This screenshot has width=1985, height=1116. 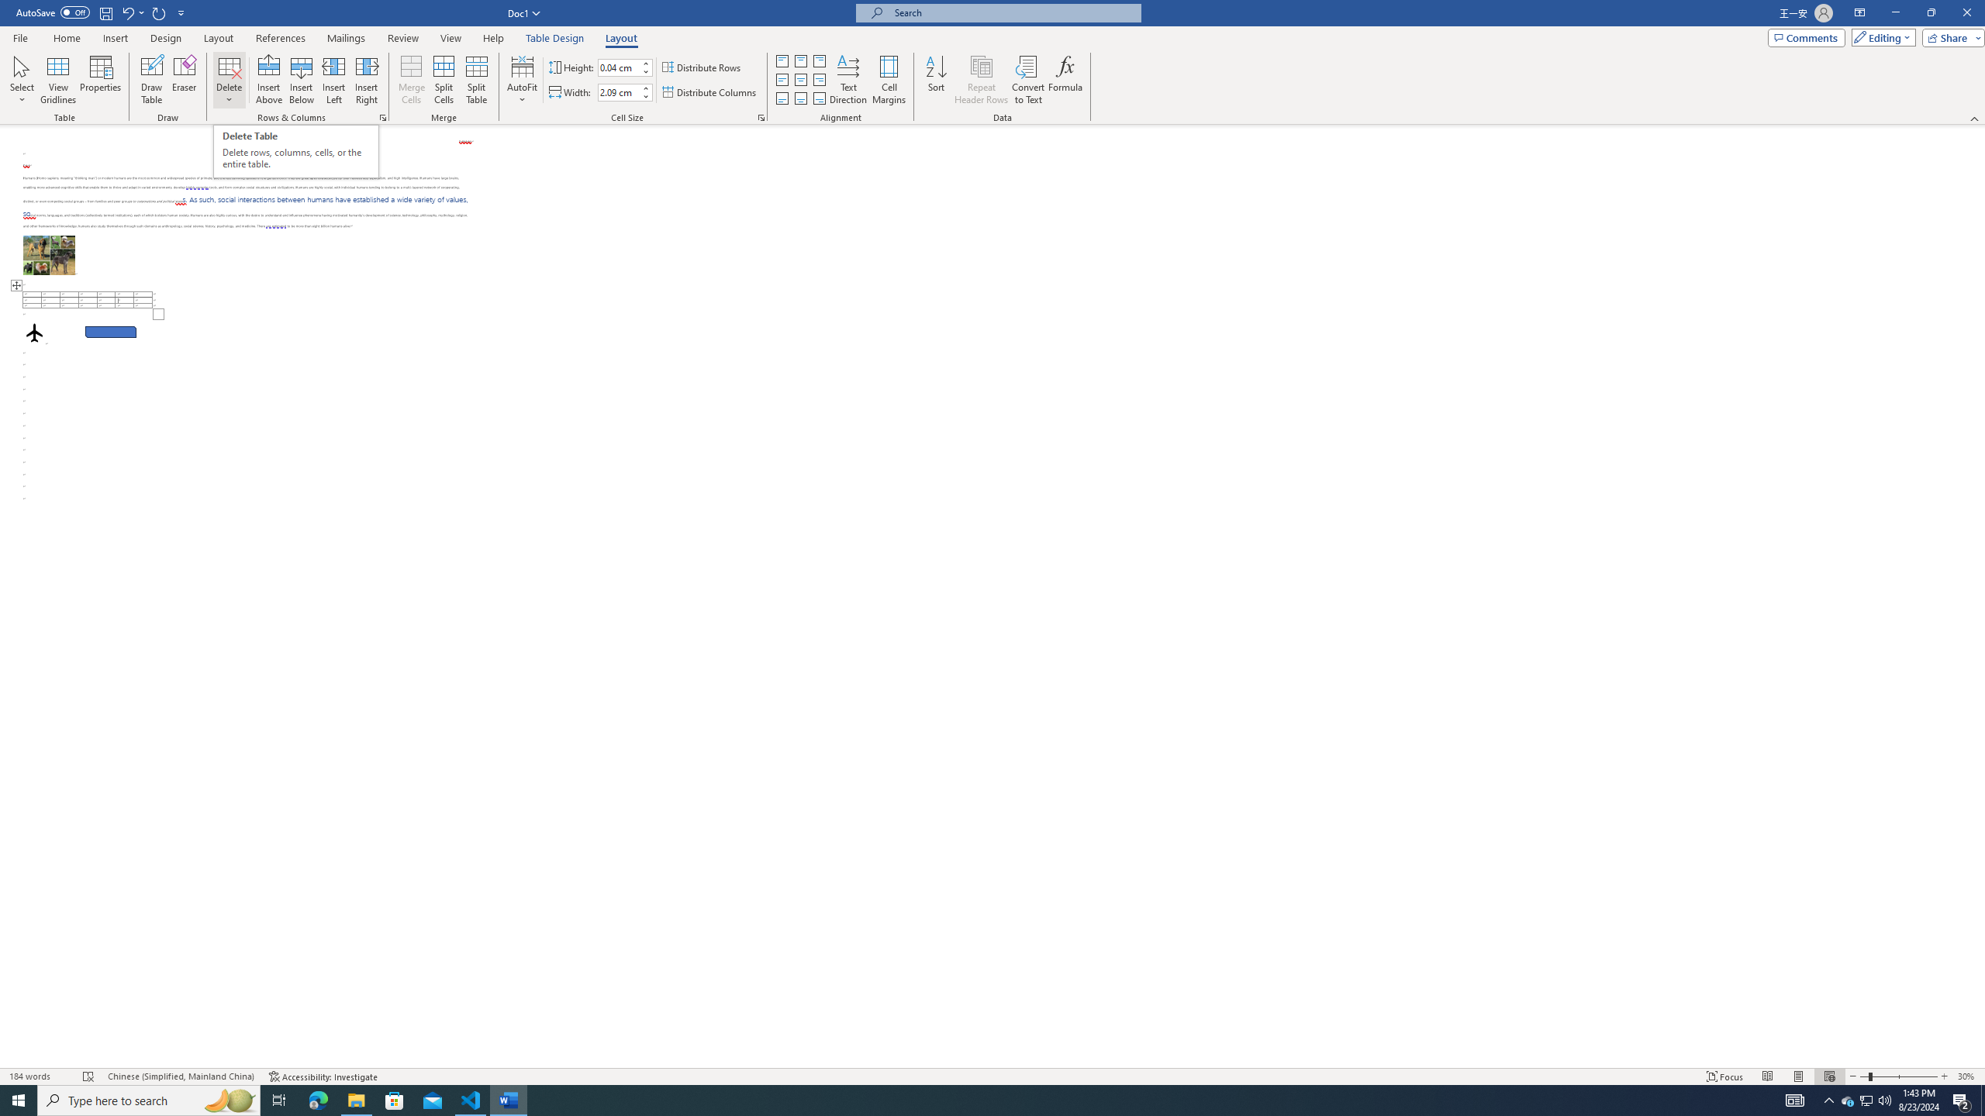 What do you see at coordinates (1968, 1076) in the screenshot?
I see `Zoom 30%` at bounding box center [1968, 1076].